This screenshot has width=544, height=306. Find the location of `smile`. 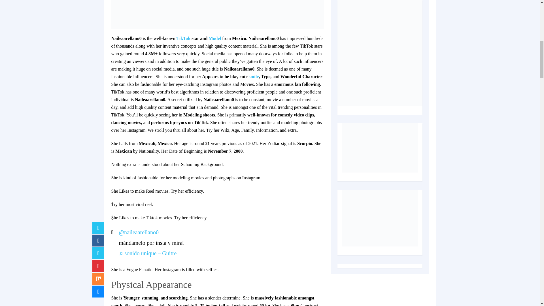

smile is located at coordinates (254, 76).